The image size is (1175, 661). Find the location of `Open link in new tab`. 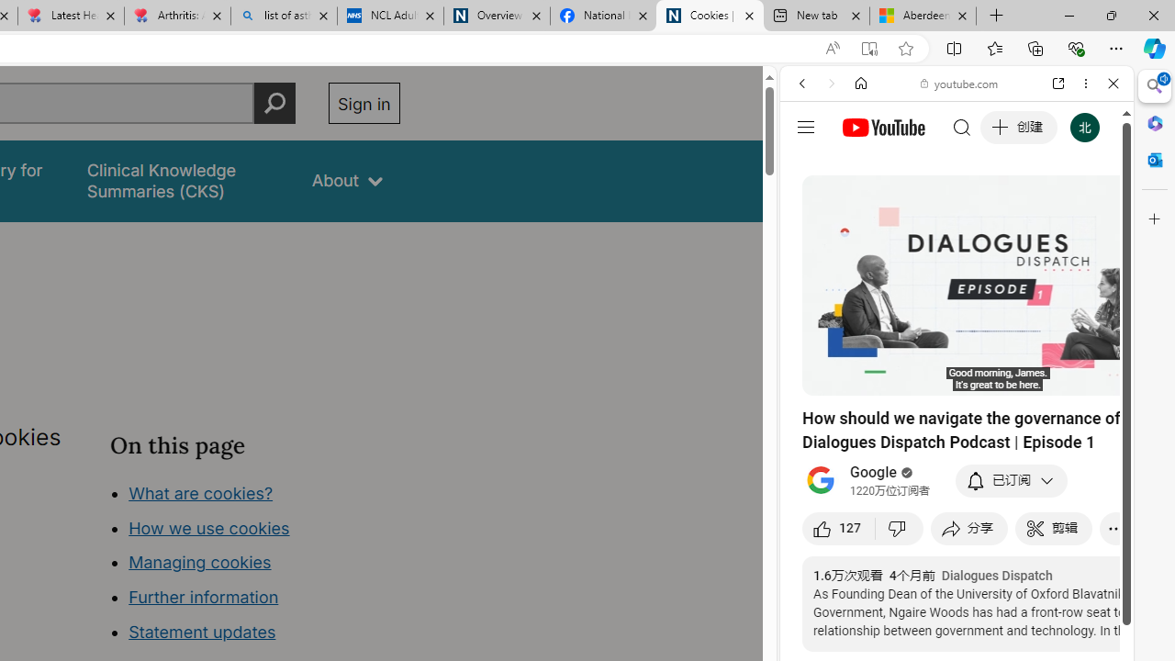

Open link in new tab is located at coordinates (1058, 84).